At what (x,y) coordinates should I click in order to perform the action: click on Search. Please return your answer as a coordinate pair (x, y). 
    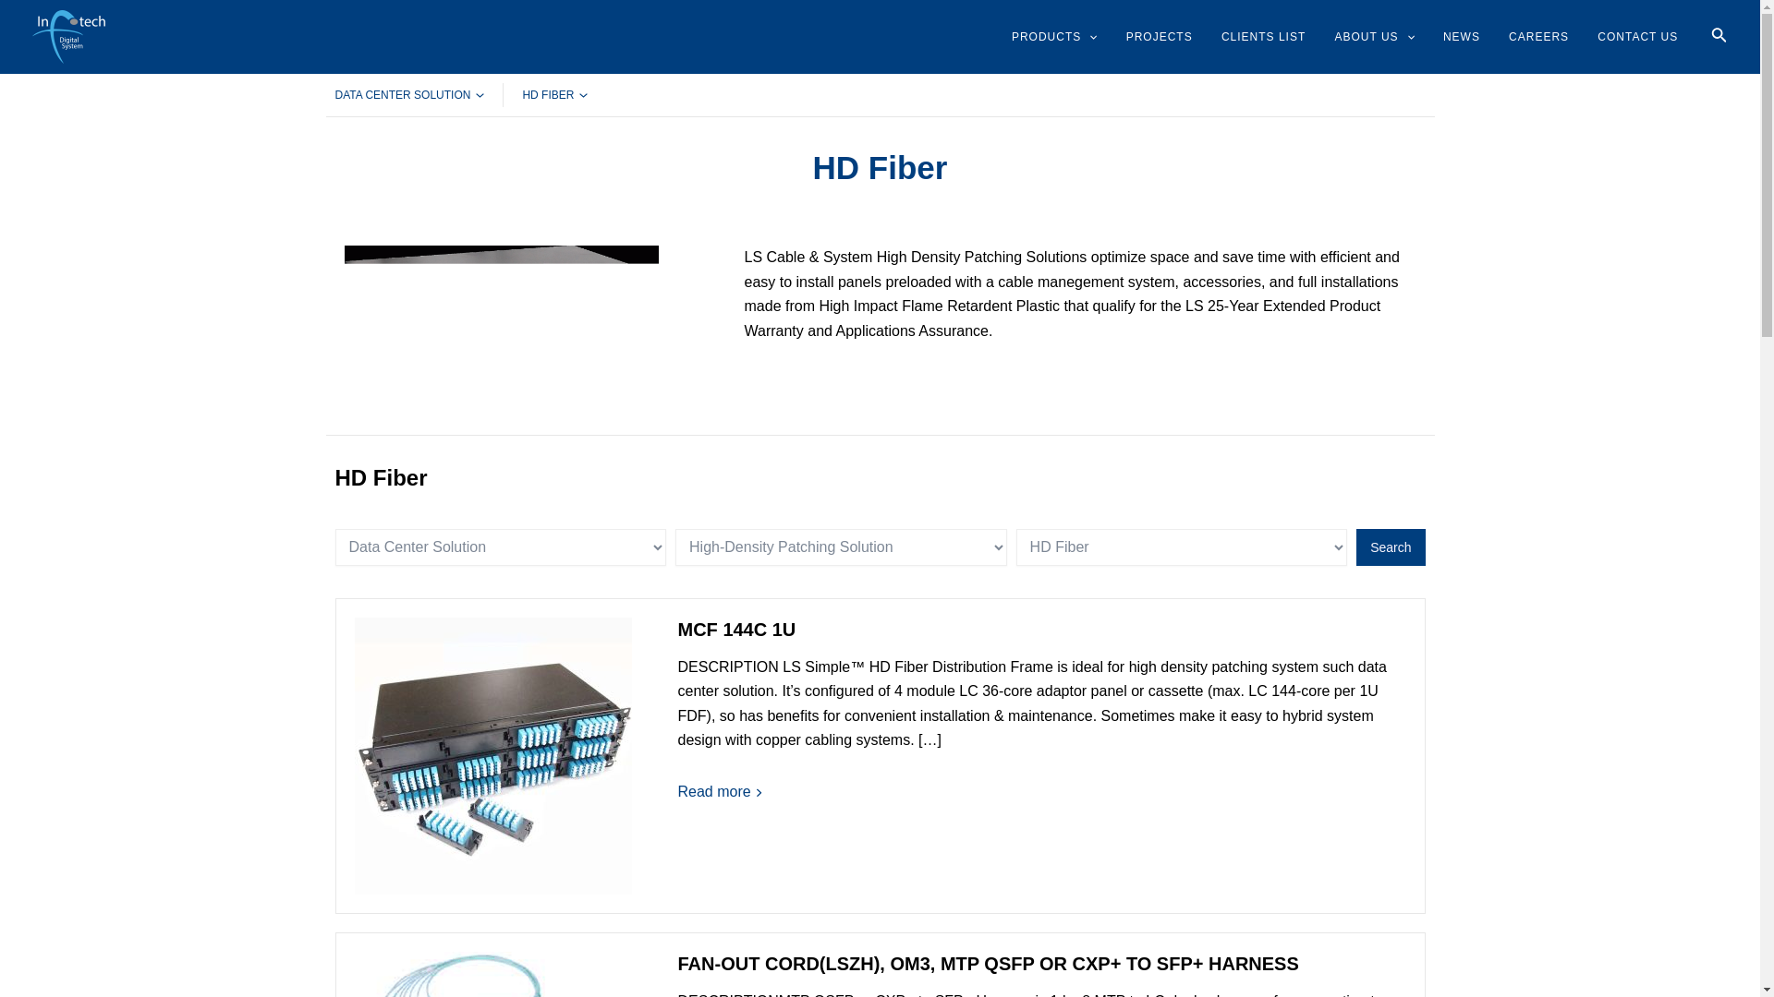
    Looking at the image, I should click on (1390, 547).